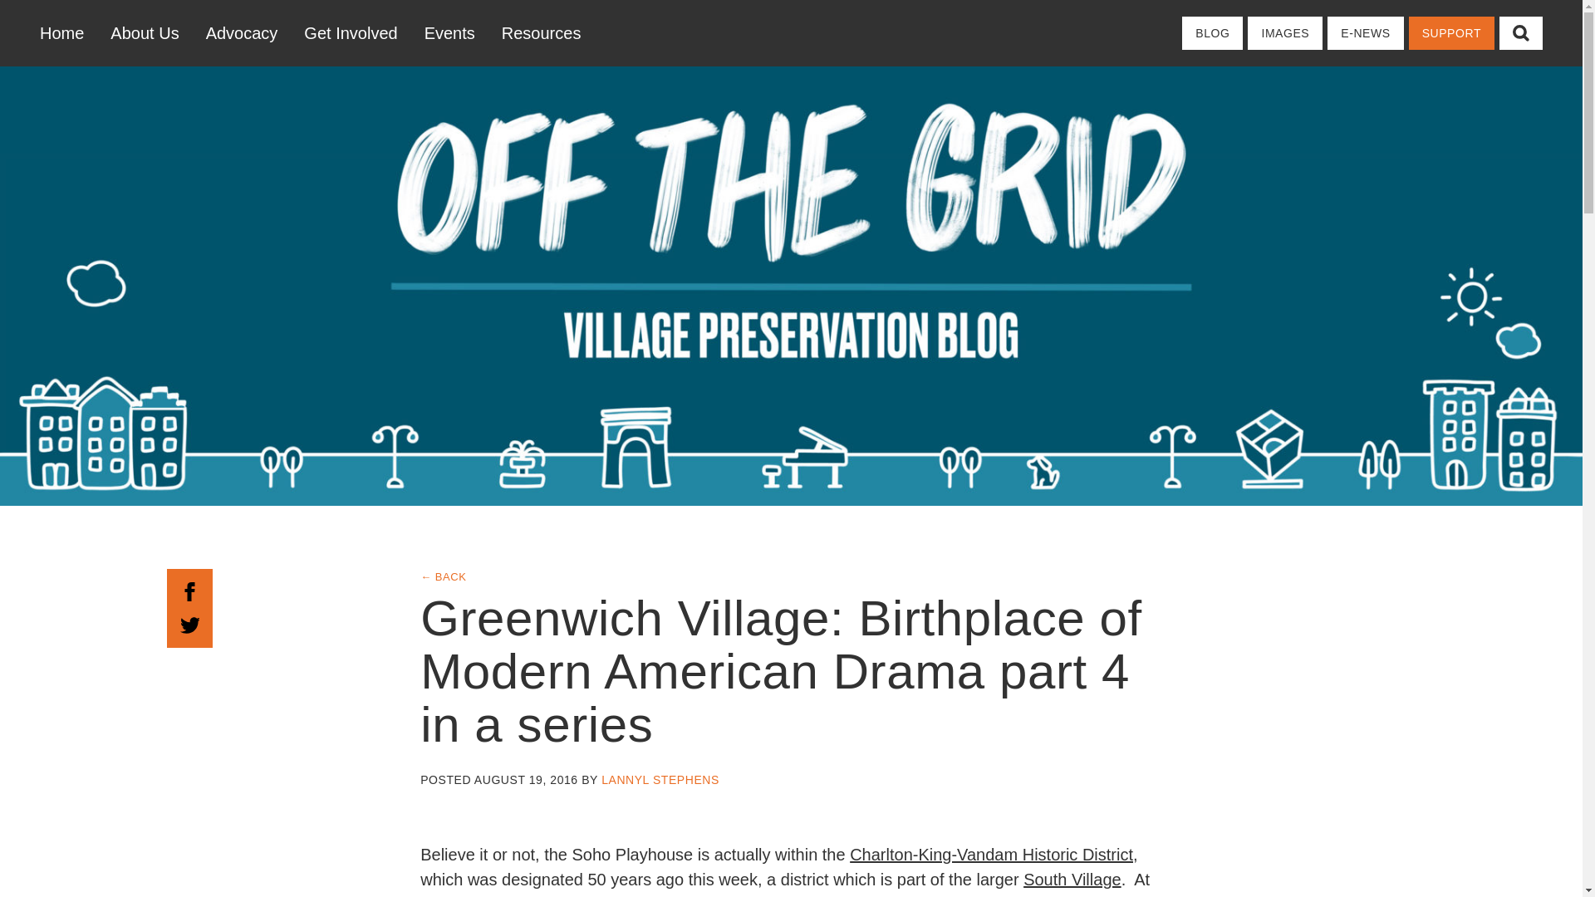  I want to click on Share on Facebook, so click(189, 590).